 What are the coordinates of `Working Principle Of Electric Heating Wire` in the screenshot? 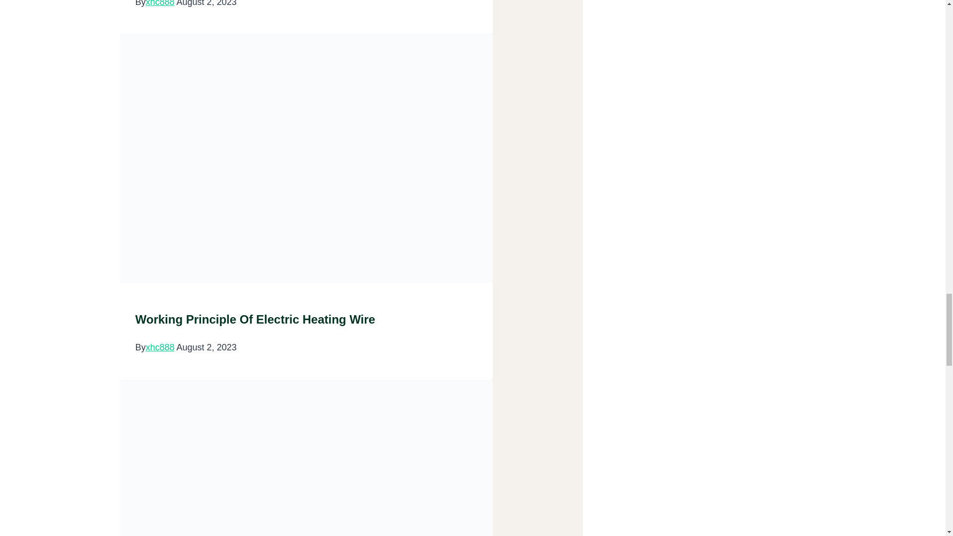 It's located at (255, 319).